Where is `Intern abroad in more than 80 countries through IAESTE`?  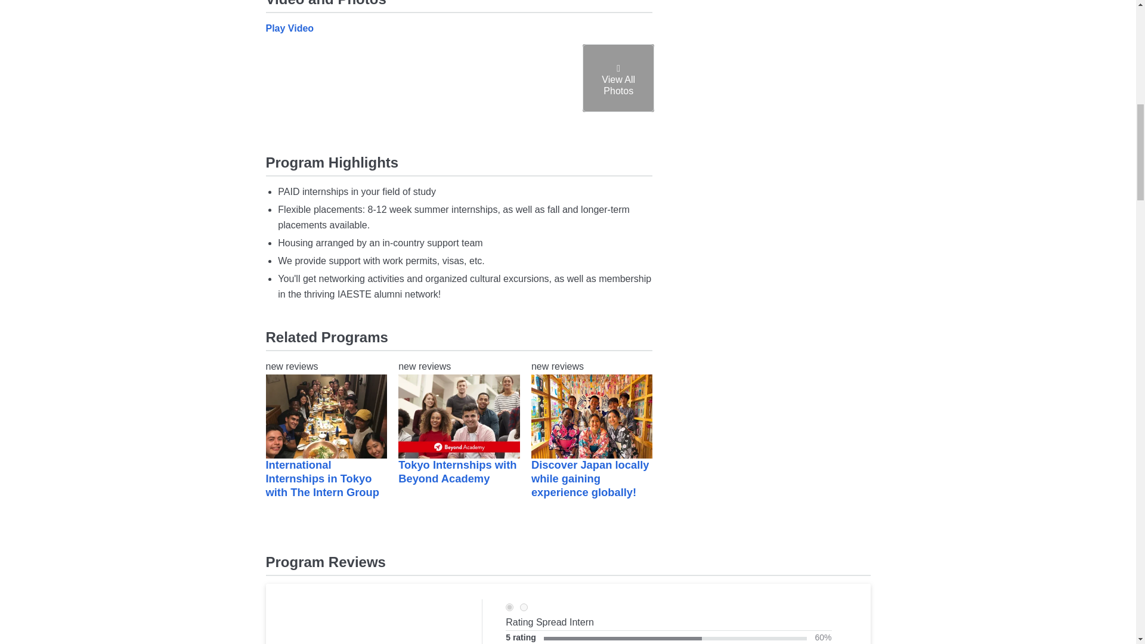
Intern abroad in more than 80 countries through IAESTE is located at coordinates (299, 104).